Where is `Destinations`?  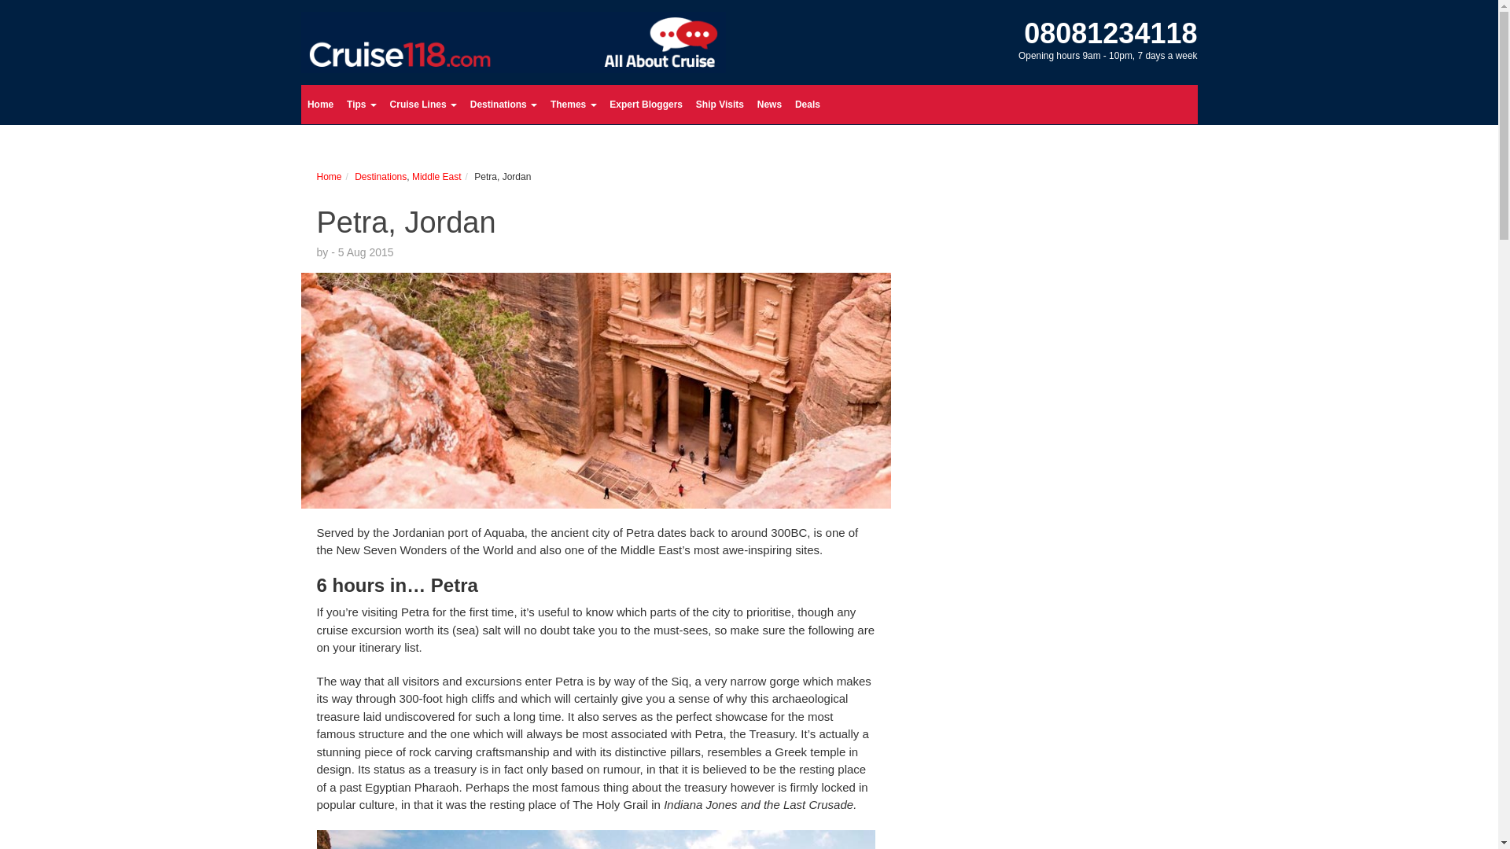
Destinations is located at coordinates (503, 104).